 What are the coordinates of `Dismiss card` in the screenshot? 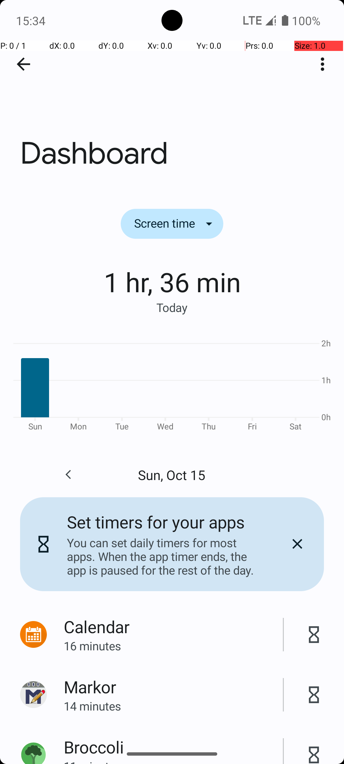 It's located at (297, 544).